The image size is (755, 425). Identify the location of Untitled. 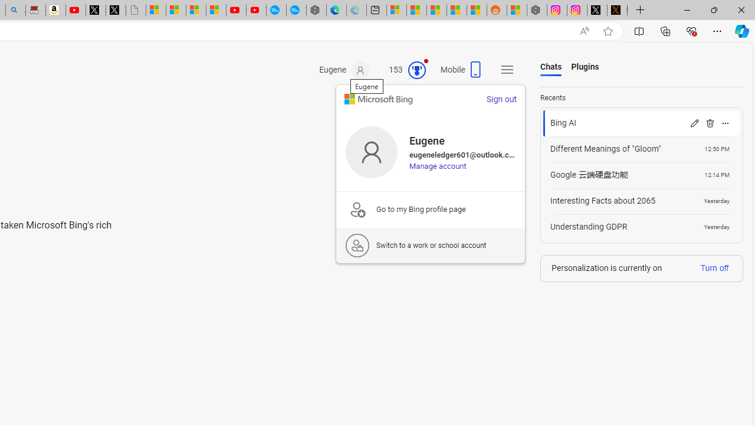
(136, 11).